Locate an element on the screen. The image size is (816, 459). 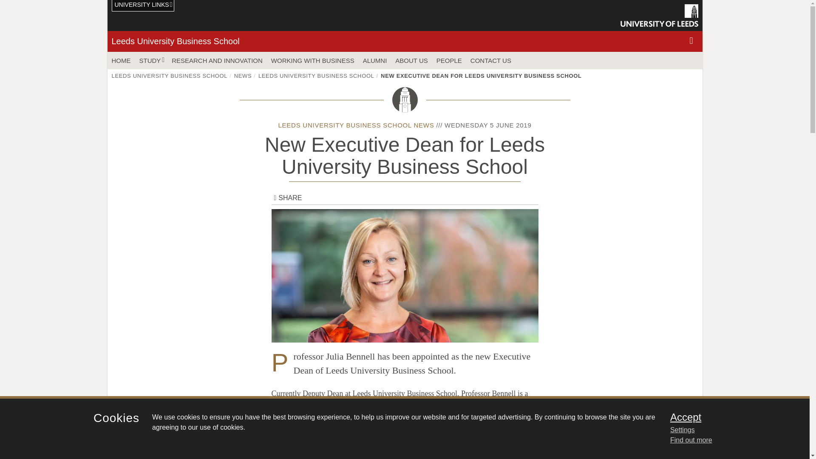
UNIVERSITY LINKS is located at coordinates (143, 6).